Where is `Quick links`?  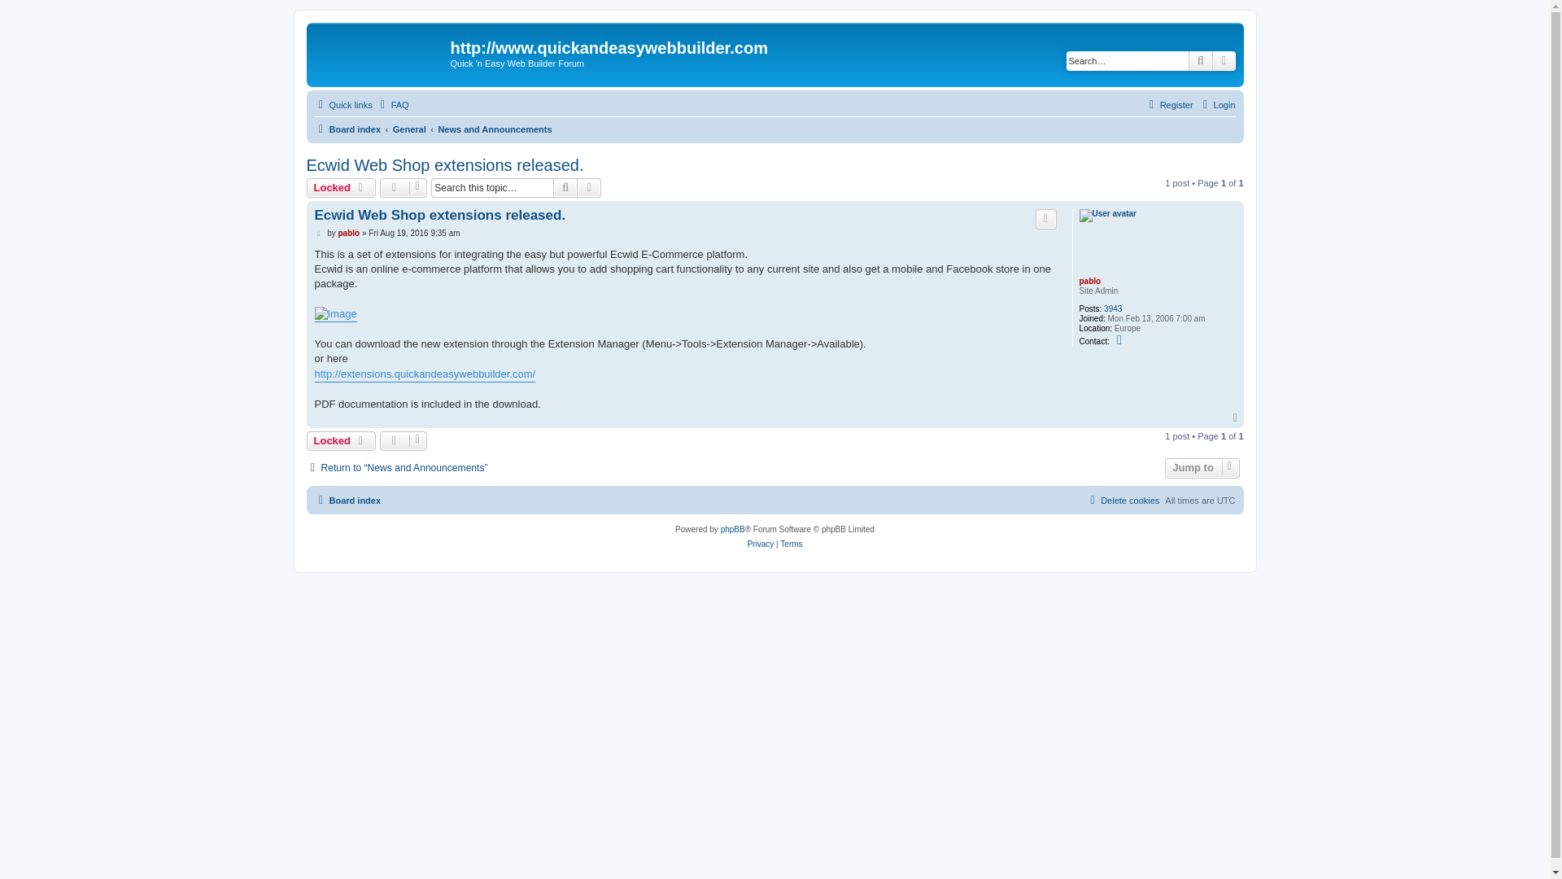
Quick links is located at coordinates (342, 104).